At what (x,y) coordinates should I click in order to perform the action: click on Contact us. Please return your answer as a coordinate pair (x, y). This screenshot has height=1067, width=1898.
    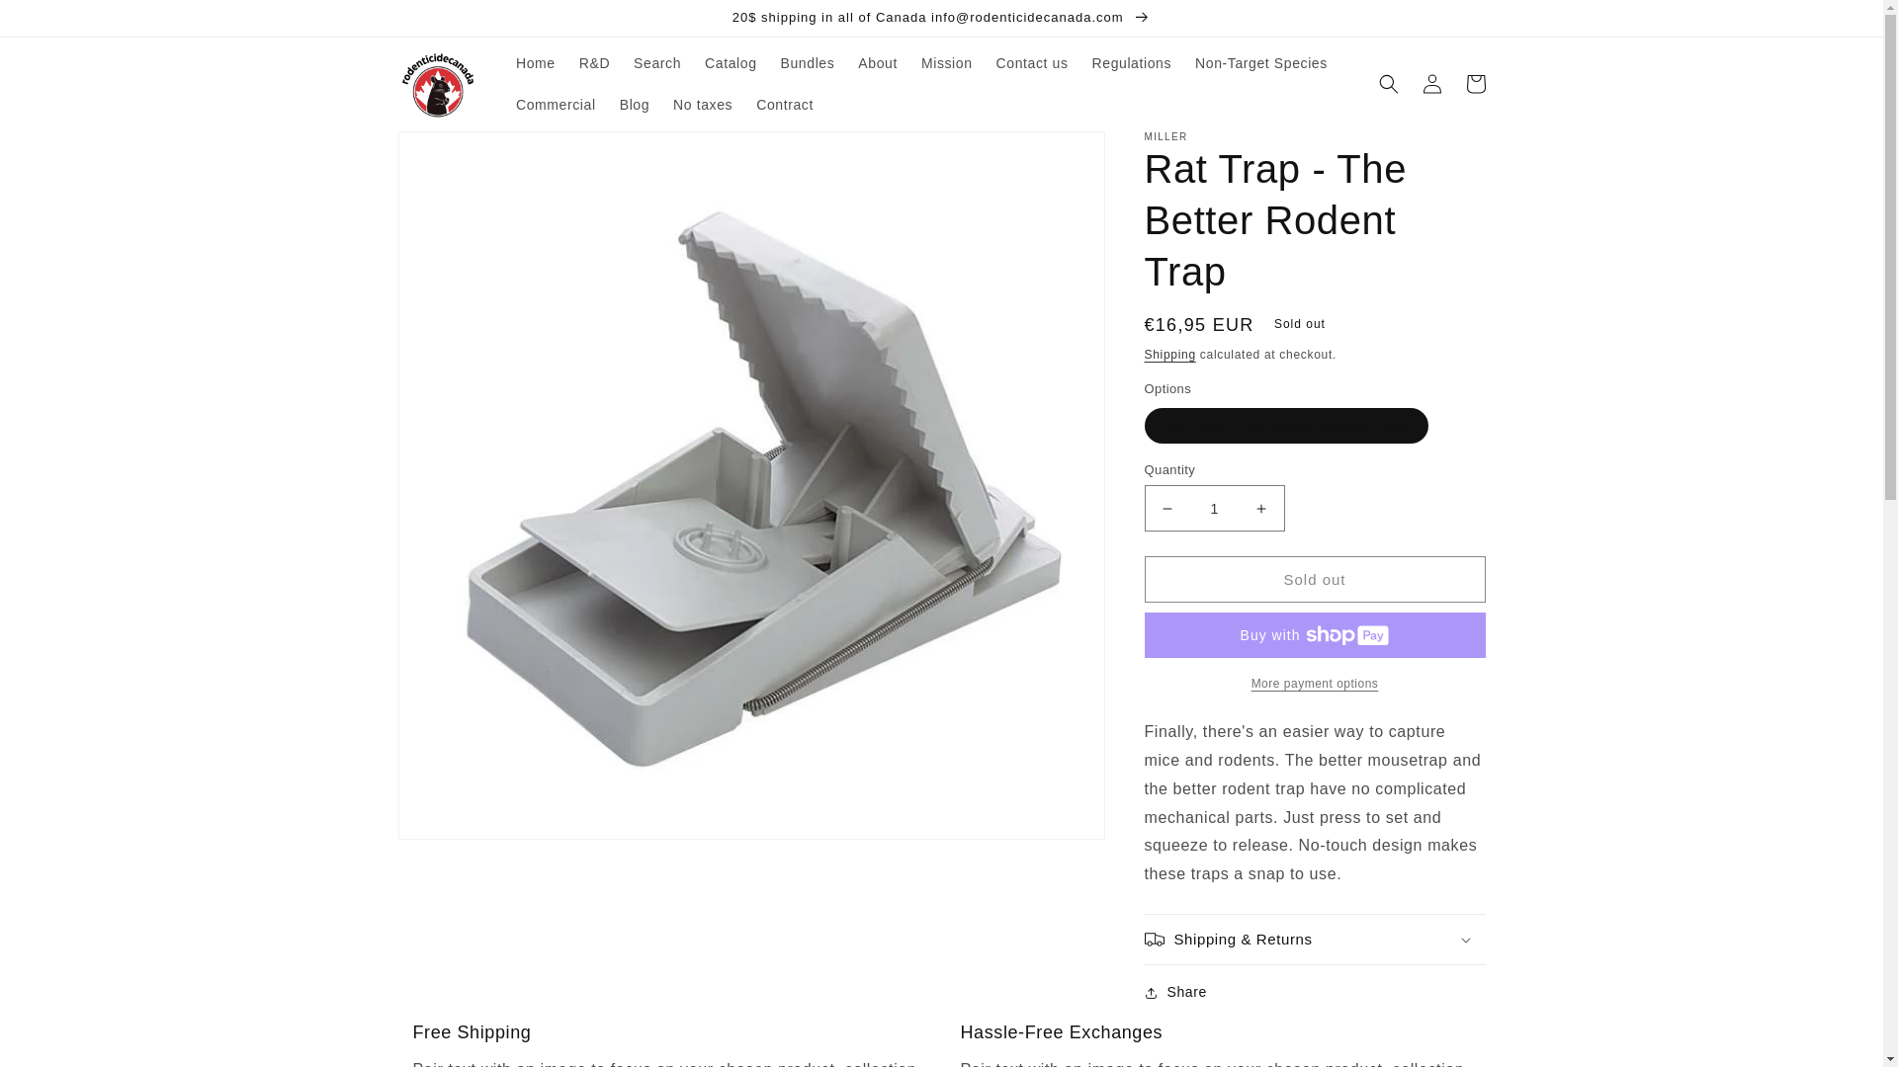
    Looking at the image, I should click on (1032, 63).